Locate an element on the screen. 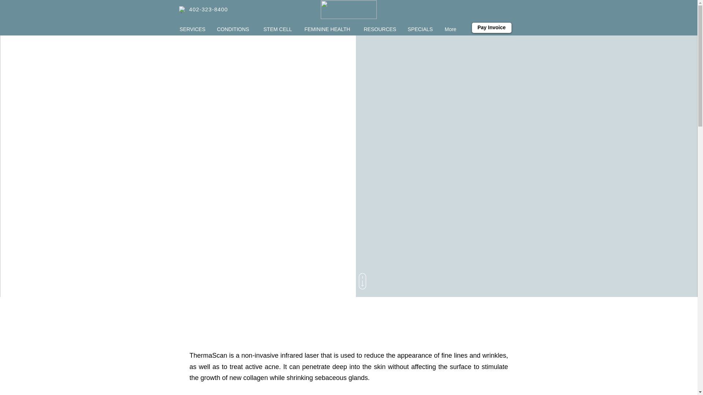  Logo - SPMA wht.png is located at coordinates (349, 10).